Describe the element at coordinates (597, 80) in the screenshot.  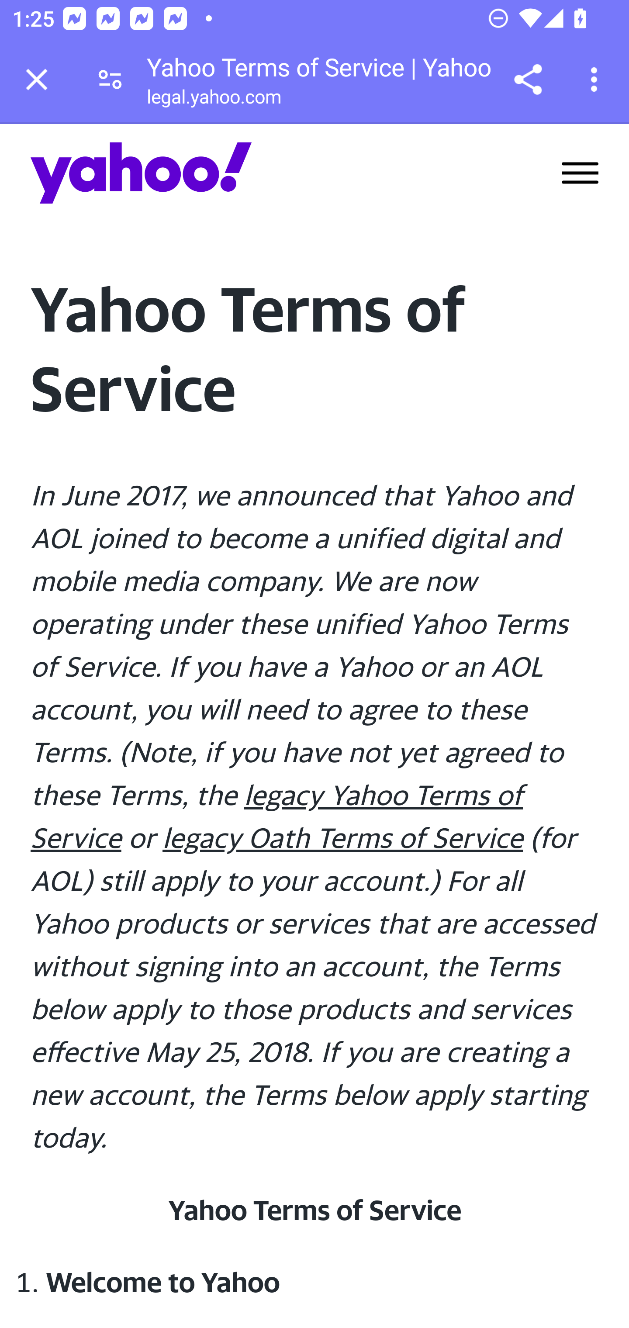
I see `Customize and control Google Chrome` at that location.